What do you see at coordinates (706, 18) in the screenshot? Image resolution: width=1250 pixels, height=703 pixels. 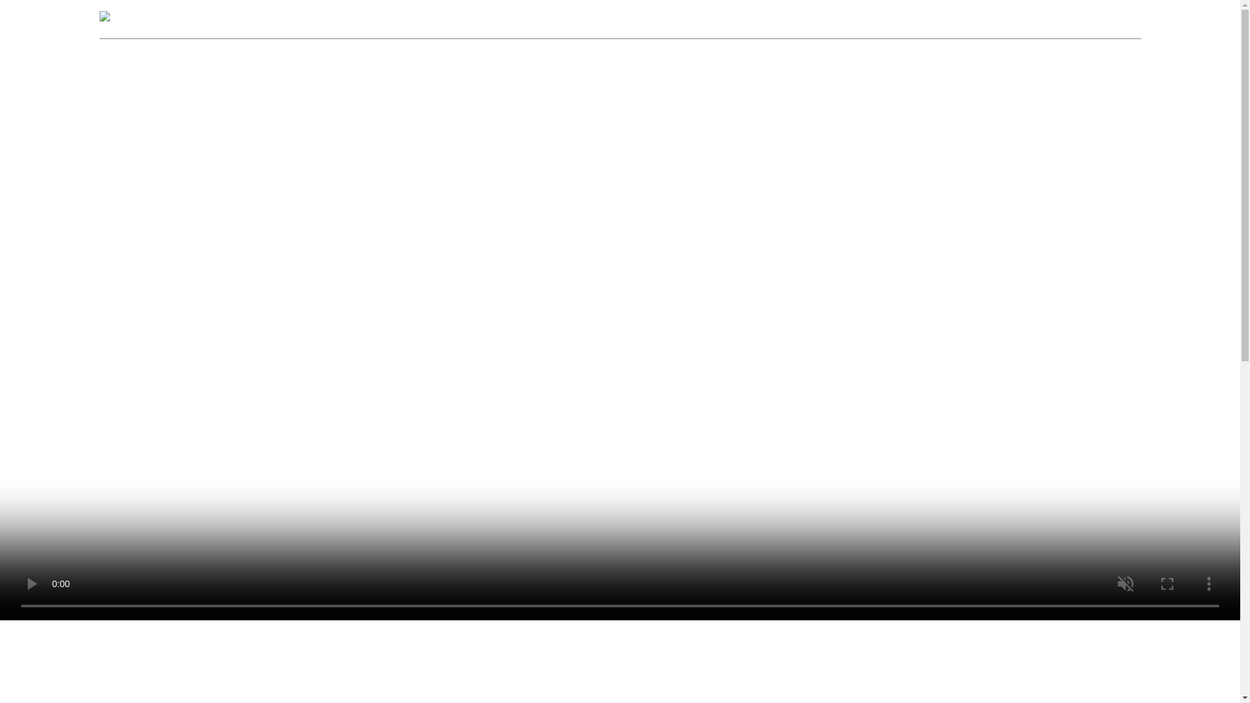 I see `Sex Services` at bounding box center [706, 18].